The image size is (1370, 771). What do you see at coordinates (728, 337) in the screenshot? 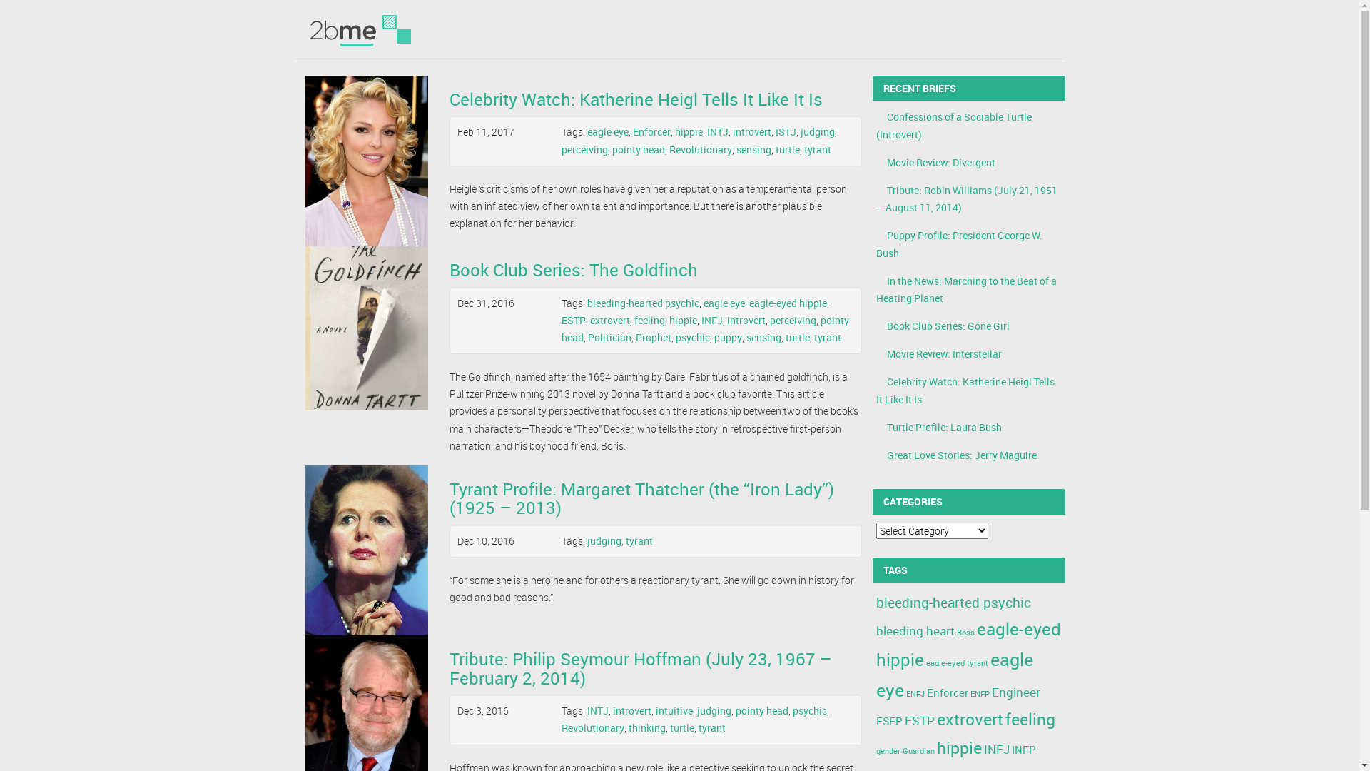
I see `puppy` at bounding box center [728, 337].